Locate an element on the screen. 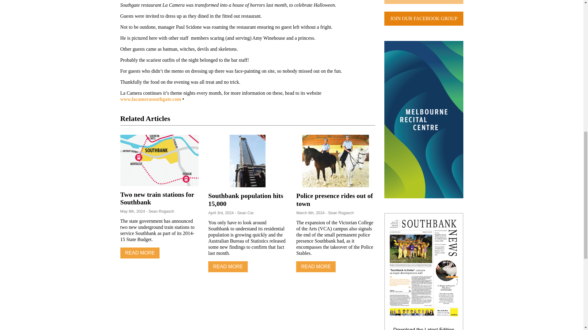  READ MORE is located at coordinates (316, 267).